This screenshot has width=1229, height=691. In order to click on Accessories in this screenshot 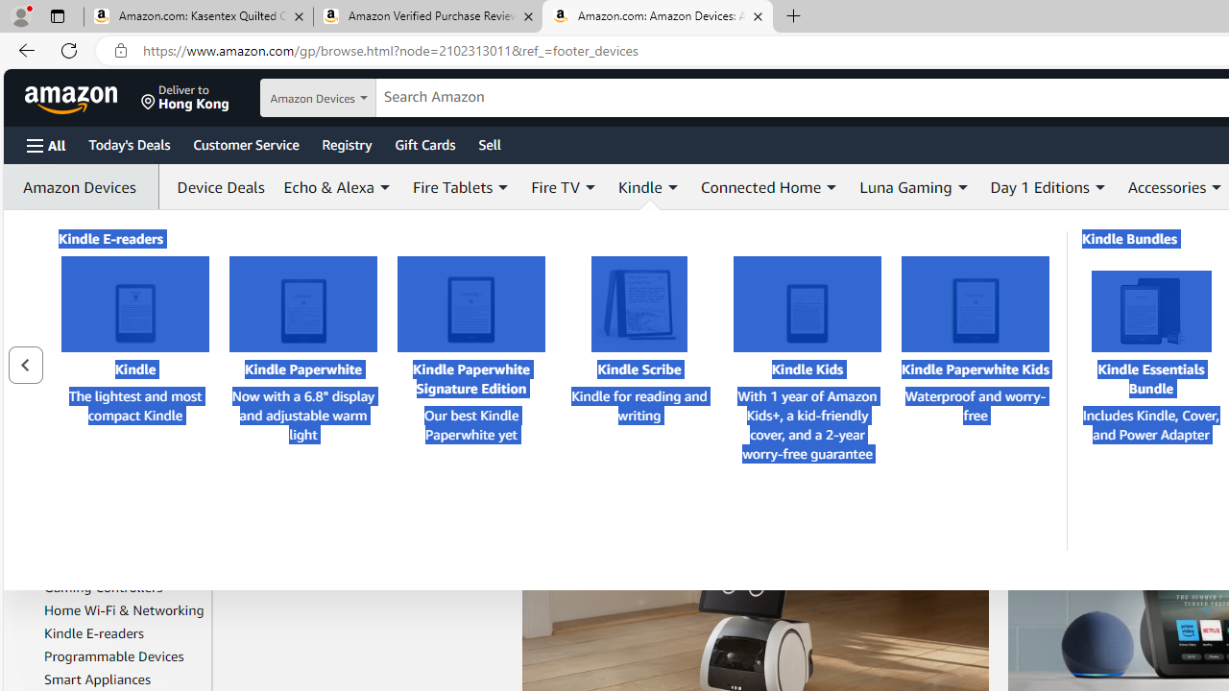, I will do `click(1166, 186)`.